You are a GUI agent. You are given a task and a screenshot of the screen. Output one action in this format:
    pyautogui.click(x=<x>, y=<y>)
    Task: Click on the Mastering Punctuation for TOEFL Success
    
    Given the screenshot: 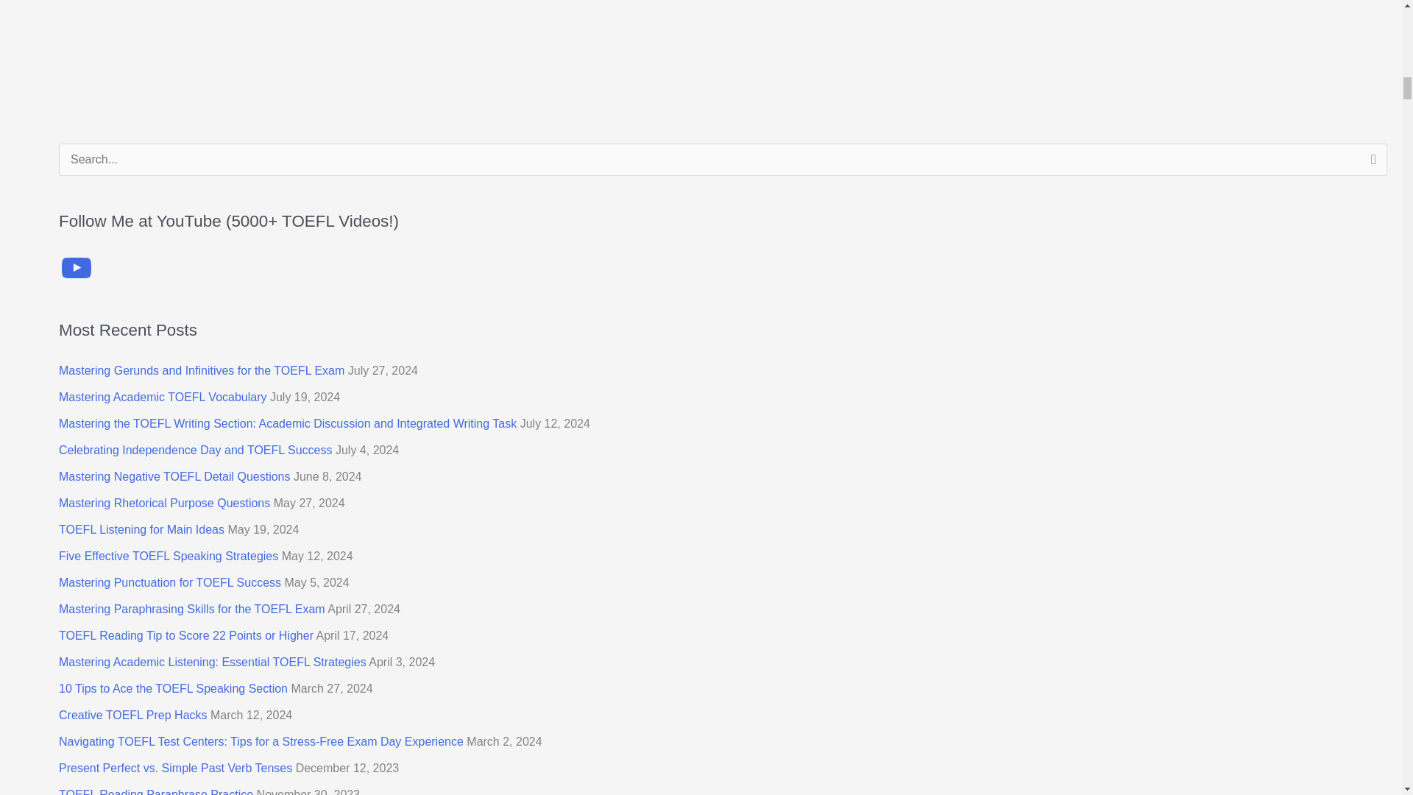 What is the action you would take?
    pyautogui.click(x=170, y=583)
    